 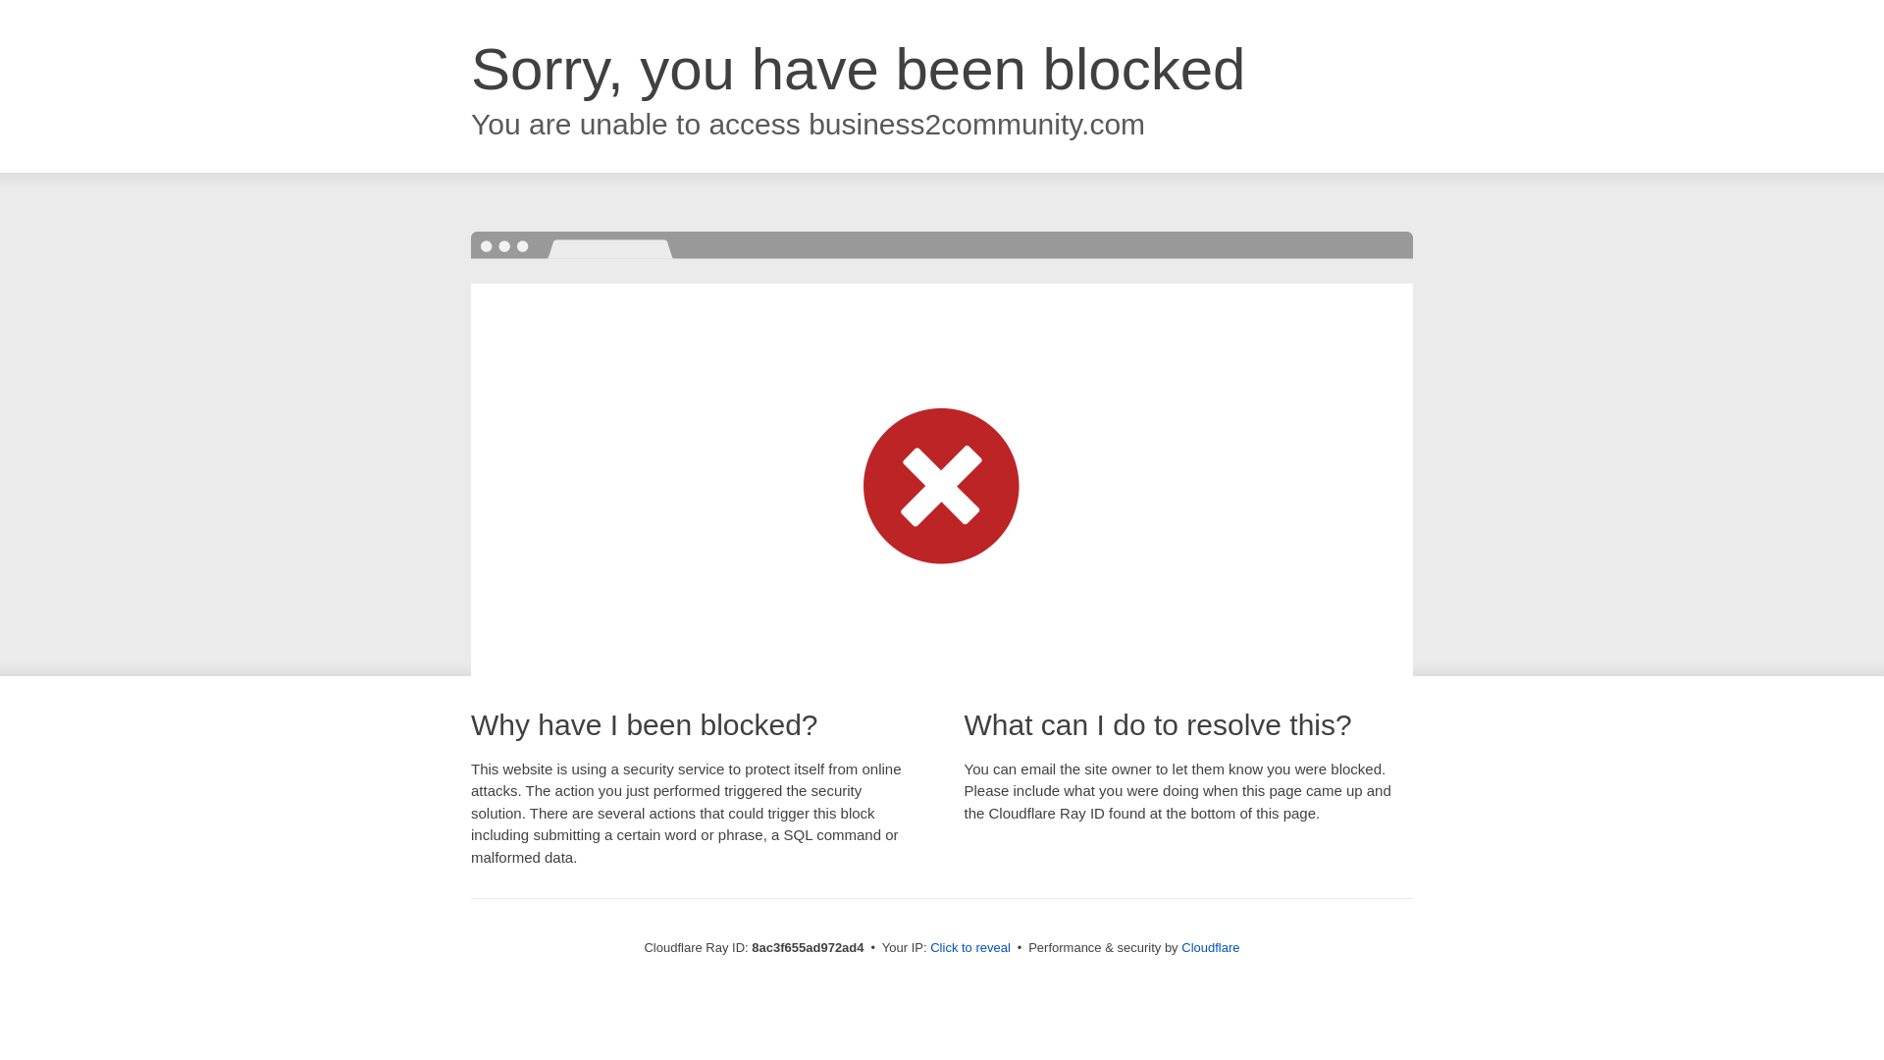 I want to click on Cloudflare, so click(x=1210, y=947).